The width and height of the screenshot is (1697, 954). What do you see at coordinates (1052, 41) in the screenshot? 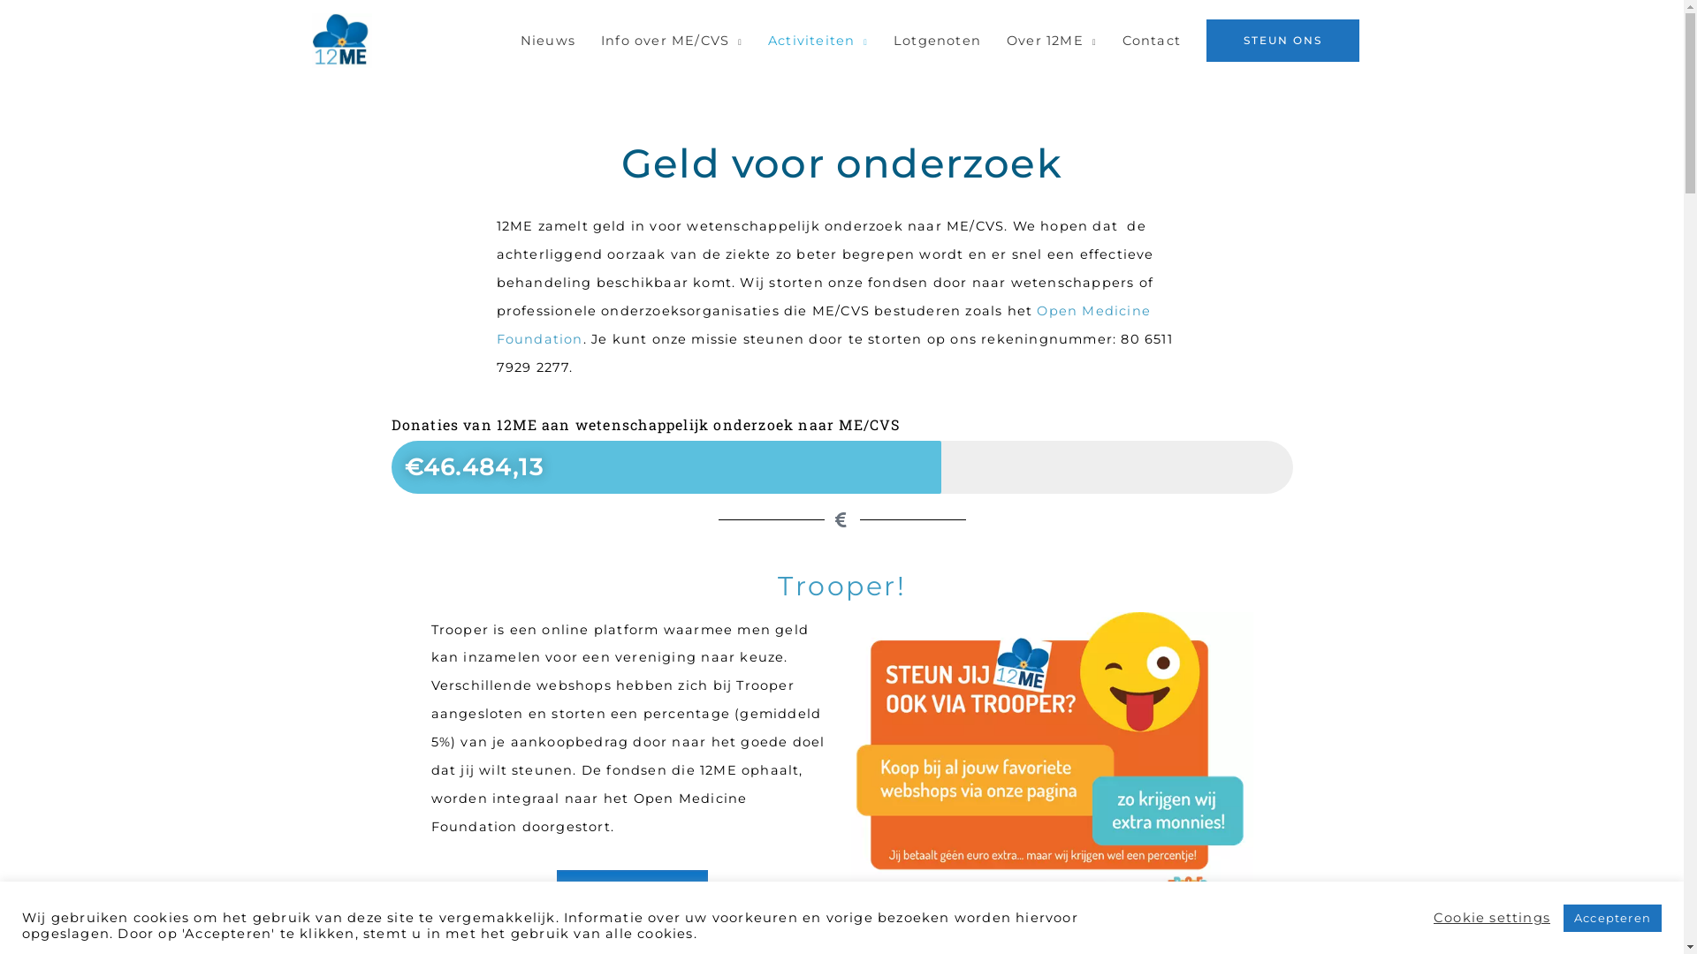
I see `Over 12ME` at bounding box center [1052, 41].